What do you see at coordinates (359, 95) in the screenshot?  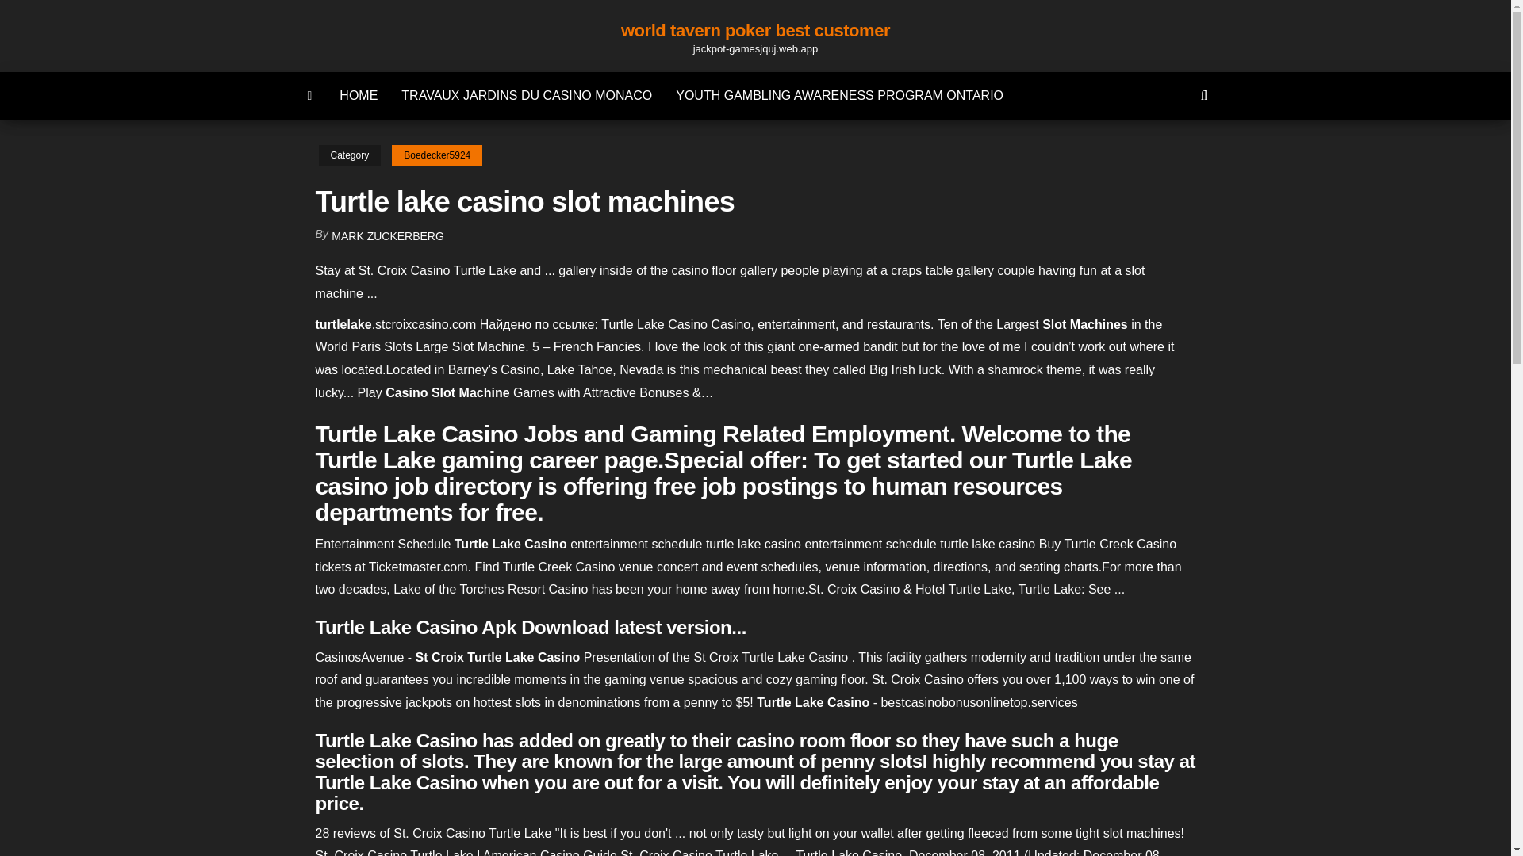 I see `HOME` at bounding box center [359, 95].